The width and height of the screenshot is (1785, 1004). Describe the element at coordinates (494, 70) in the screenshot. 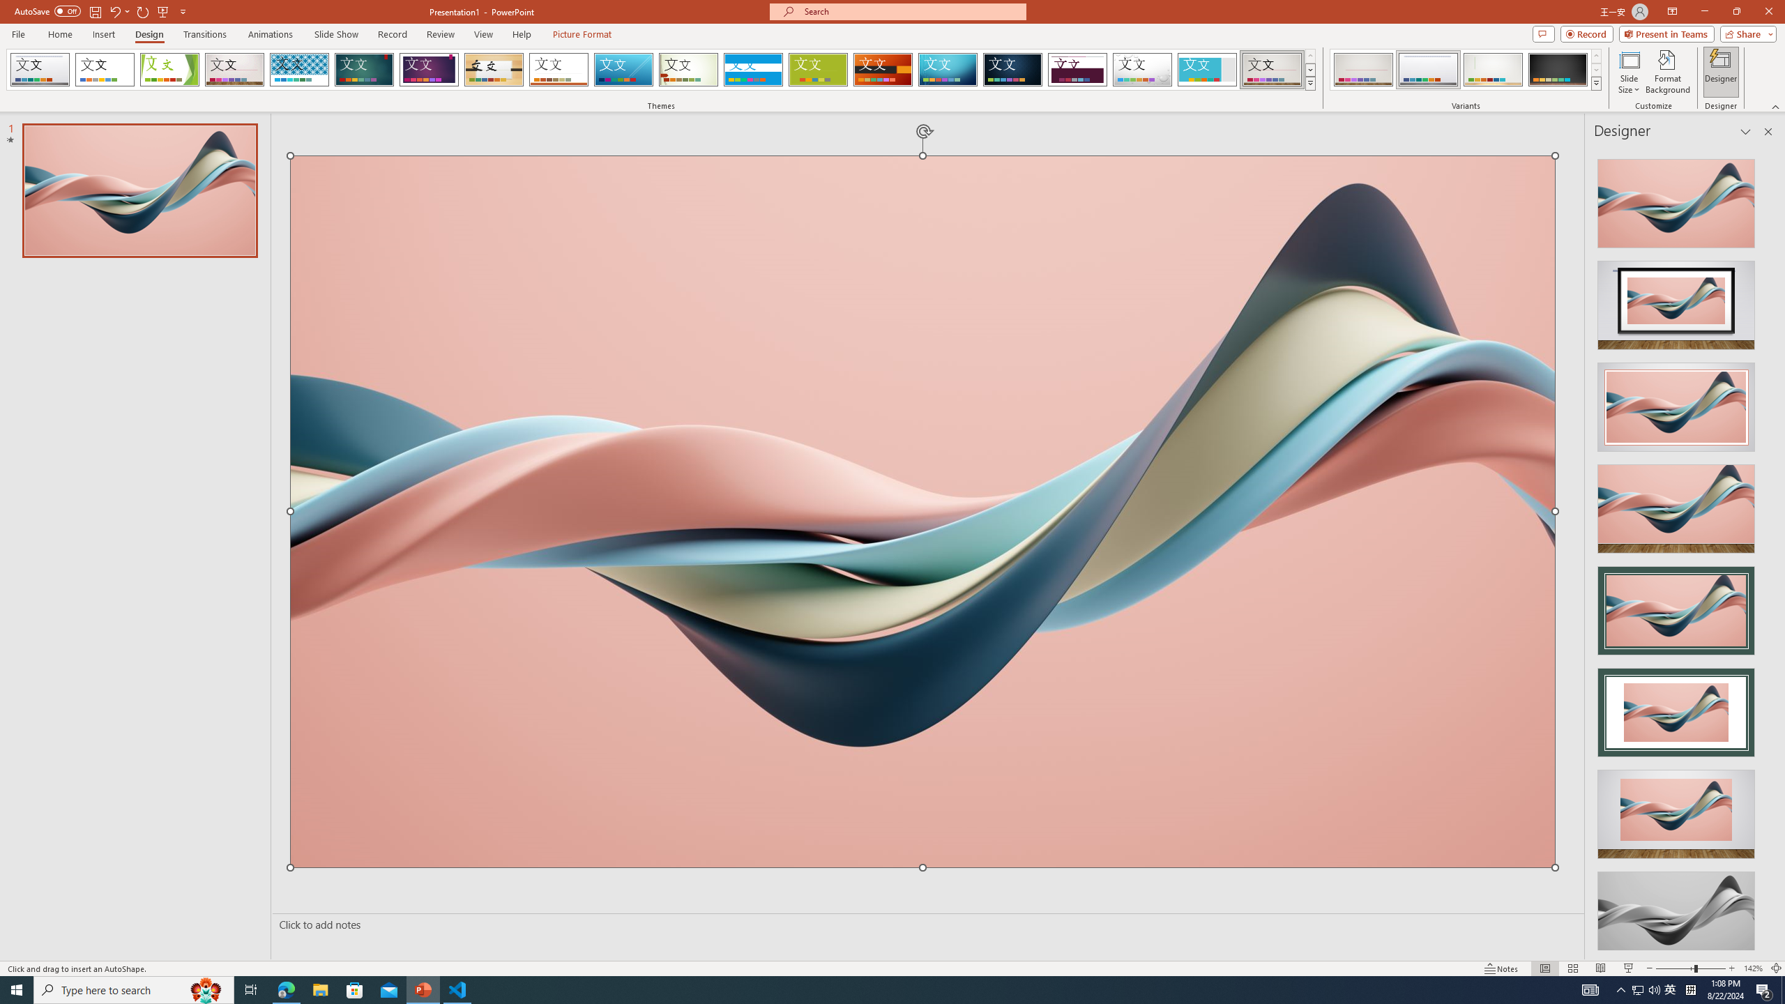

I see `Organic` at that location.